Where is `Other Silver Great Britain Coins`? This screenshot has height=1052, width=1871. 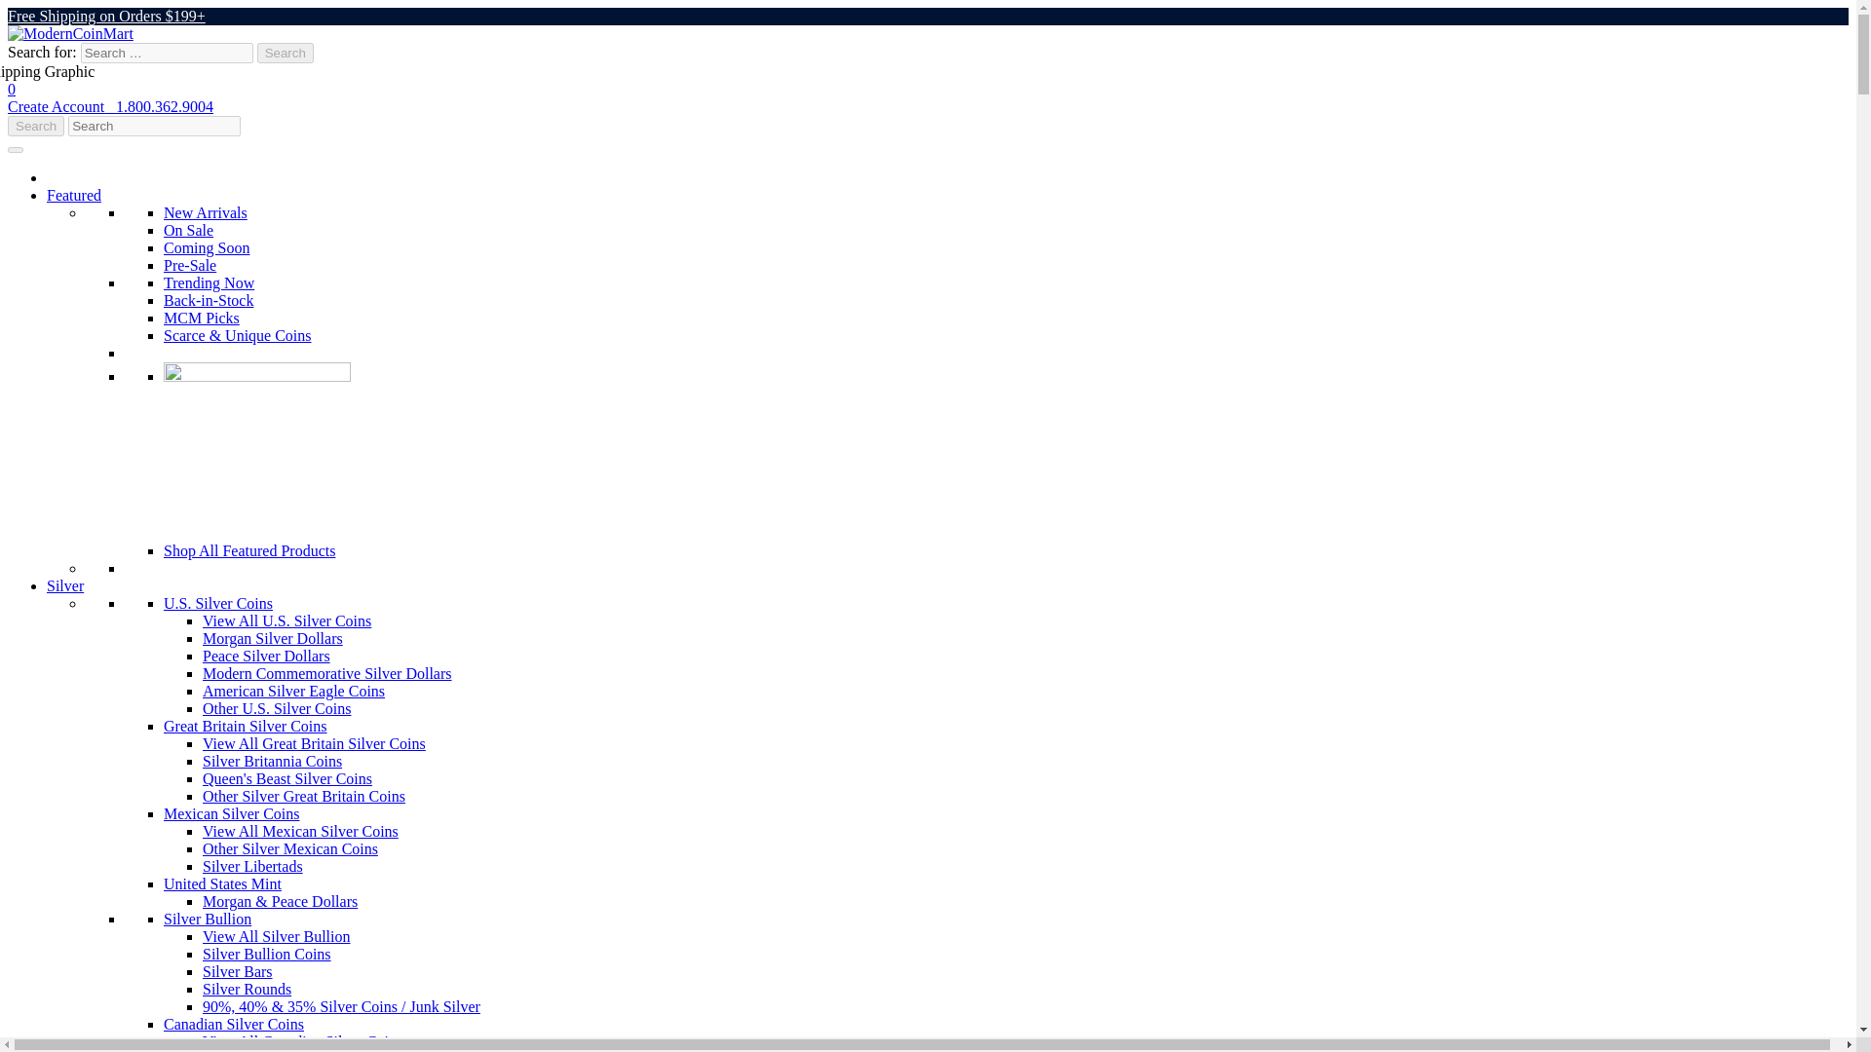
Other Silver Great Britain Coins is located at coordinates (304, 796).